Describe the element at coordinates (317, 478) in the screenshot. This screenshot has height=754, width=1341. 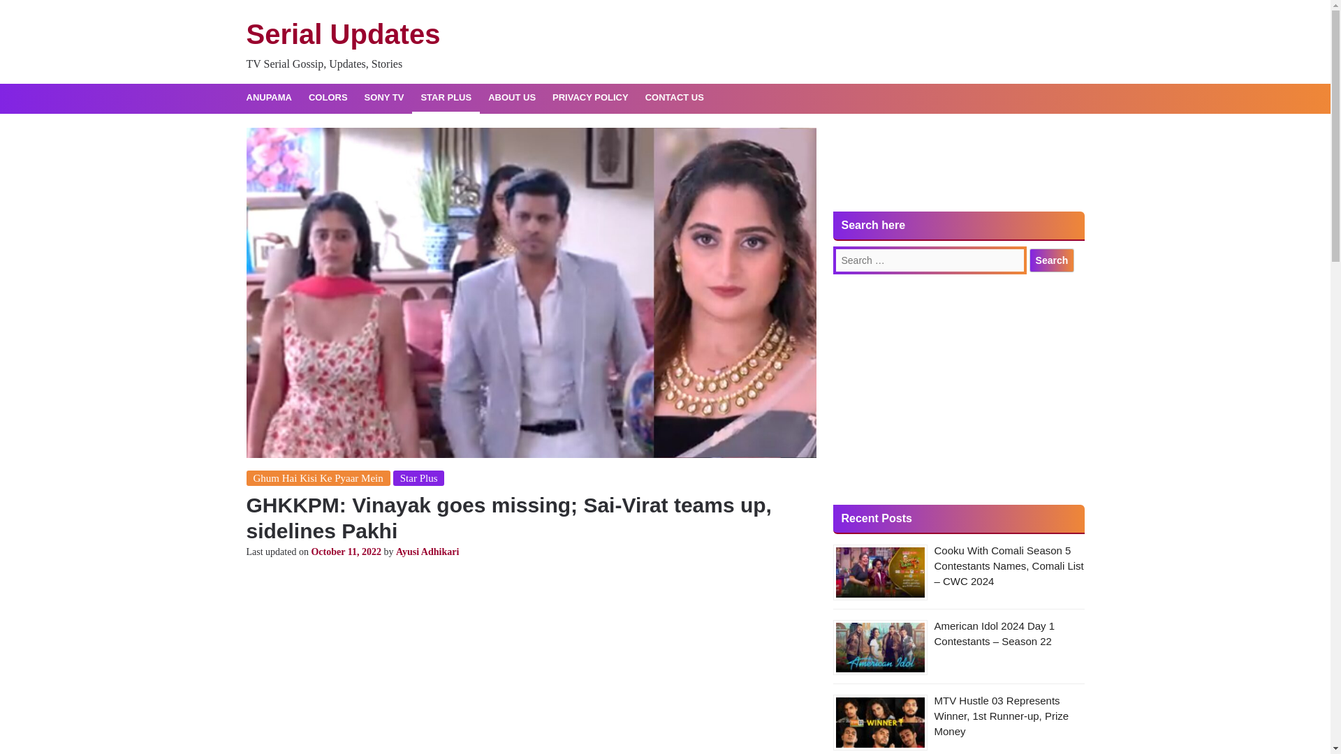
I see `Ghum Hai Kisi Ke Pyaar Mein` at that location.